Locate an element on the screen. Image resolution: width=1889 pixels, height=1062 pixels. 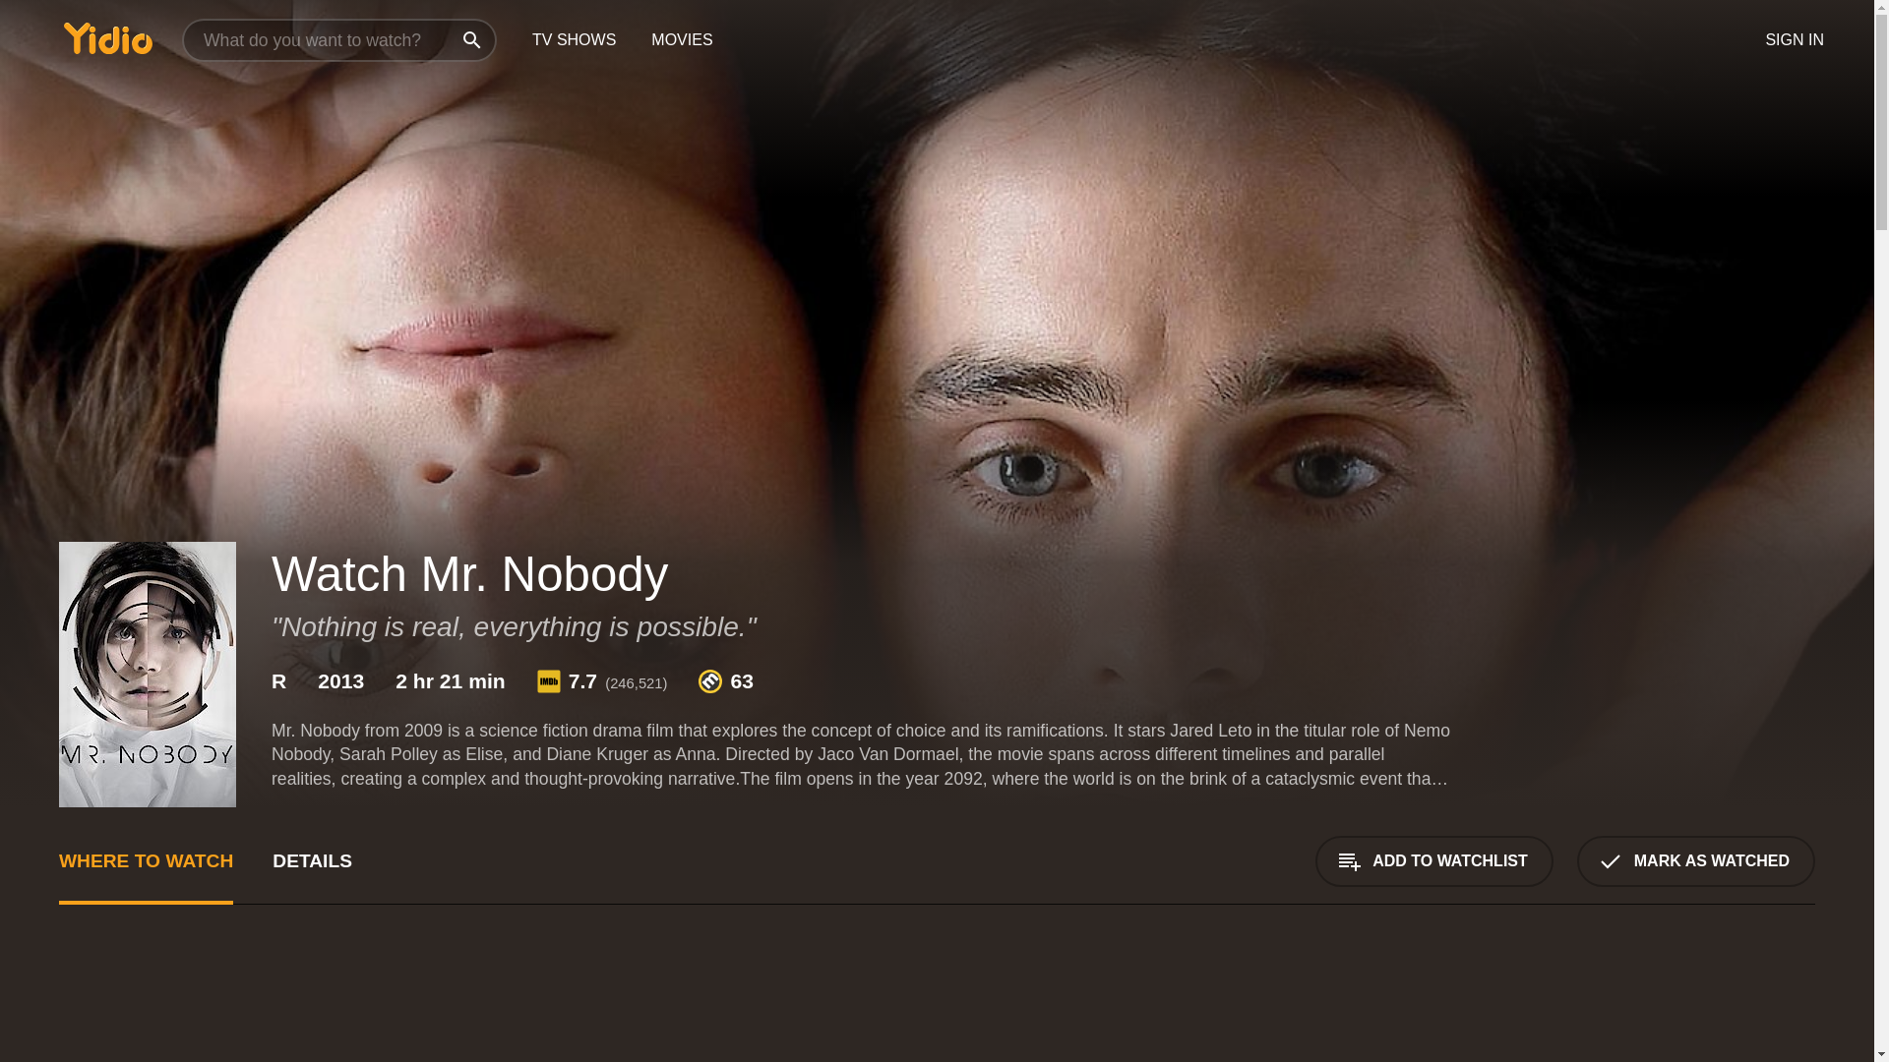
MARK AS WATCHED is located at coordinates (1696, 860).